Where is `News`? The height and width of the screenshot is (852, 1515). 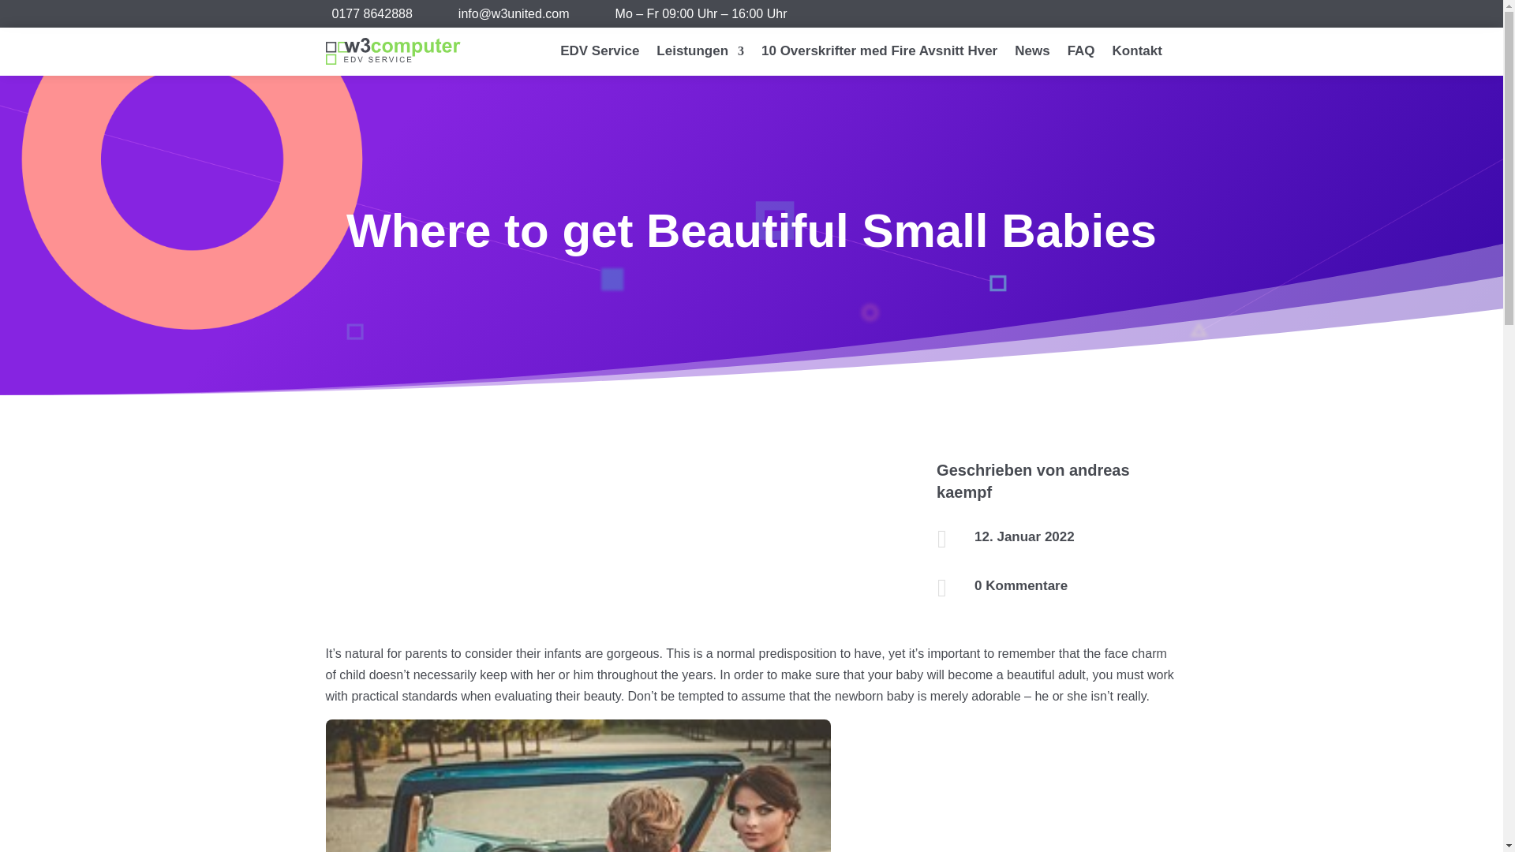 News is located at coordinates (1032, 54).